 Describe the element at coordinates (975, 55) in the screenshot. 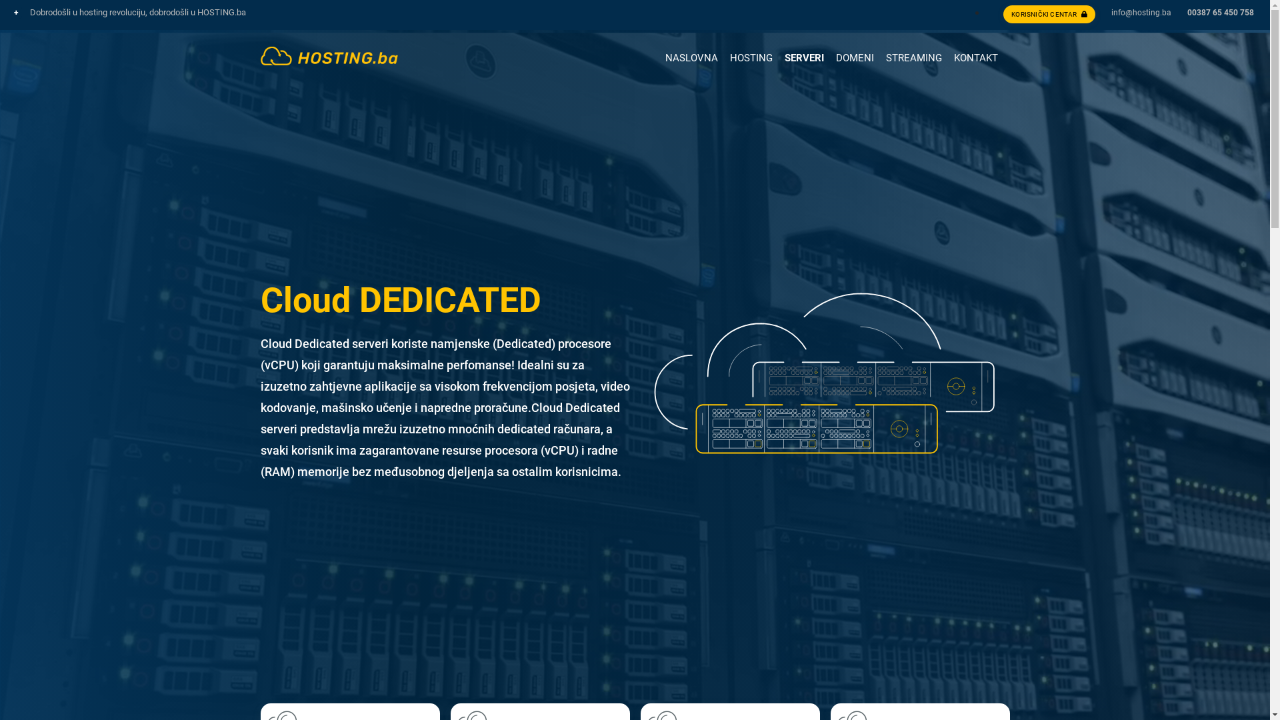

I see `KONTAKT` at that location.